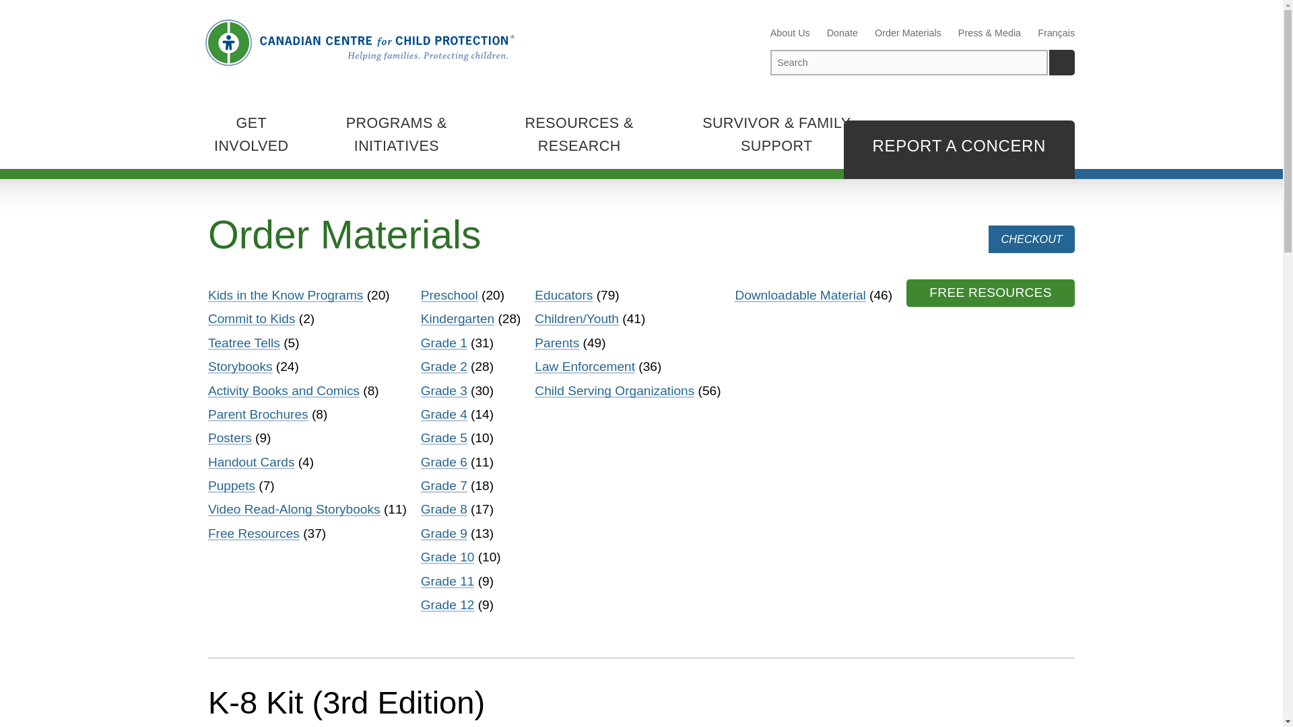 The height and width of the screenshot is (727, 1293). I want to click on Donate, so click(842, 32).